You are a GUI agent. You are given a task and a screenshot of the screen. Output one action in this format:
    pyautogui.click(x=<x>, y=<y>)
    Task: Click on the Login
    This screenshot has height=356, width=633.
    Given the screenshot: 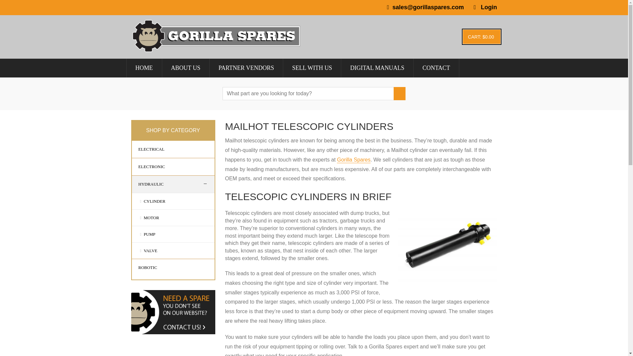 What is the action you would take?
    pyautogui.click(x=489, y=7)
    